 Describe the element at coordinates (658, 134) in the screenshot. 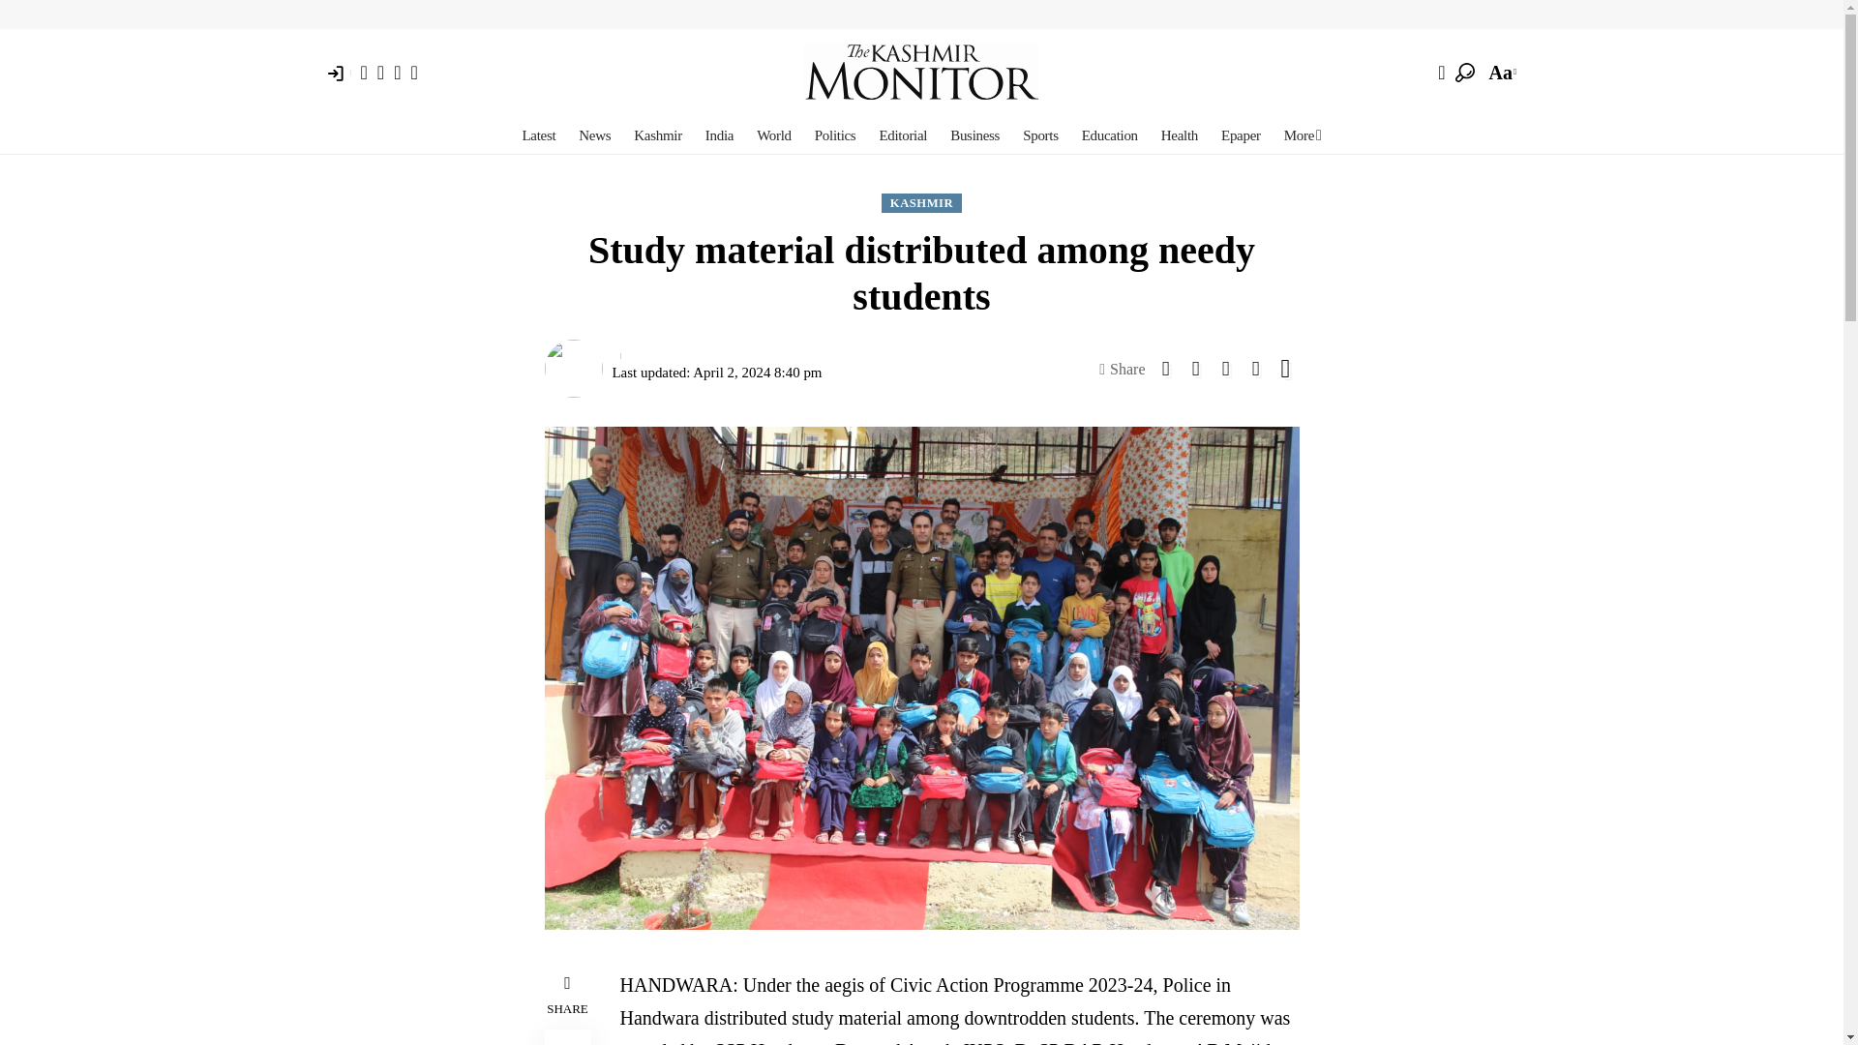

I see `Kashmir` at that location.